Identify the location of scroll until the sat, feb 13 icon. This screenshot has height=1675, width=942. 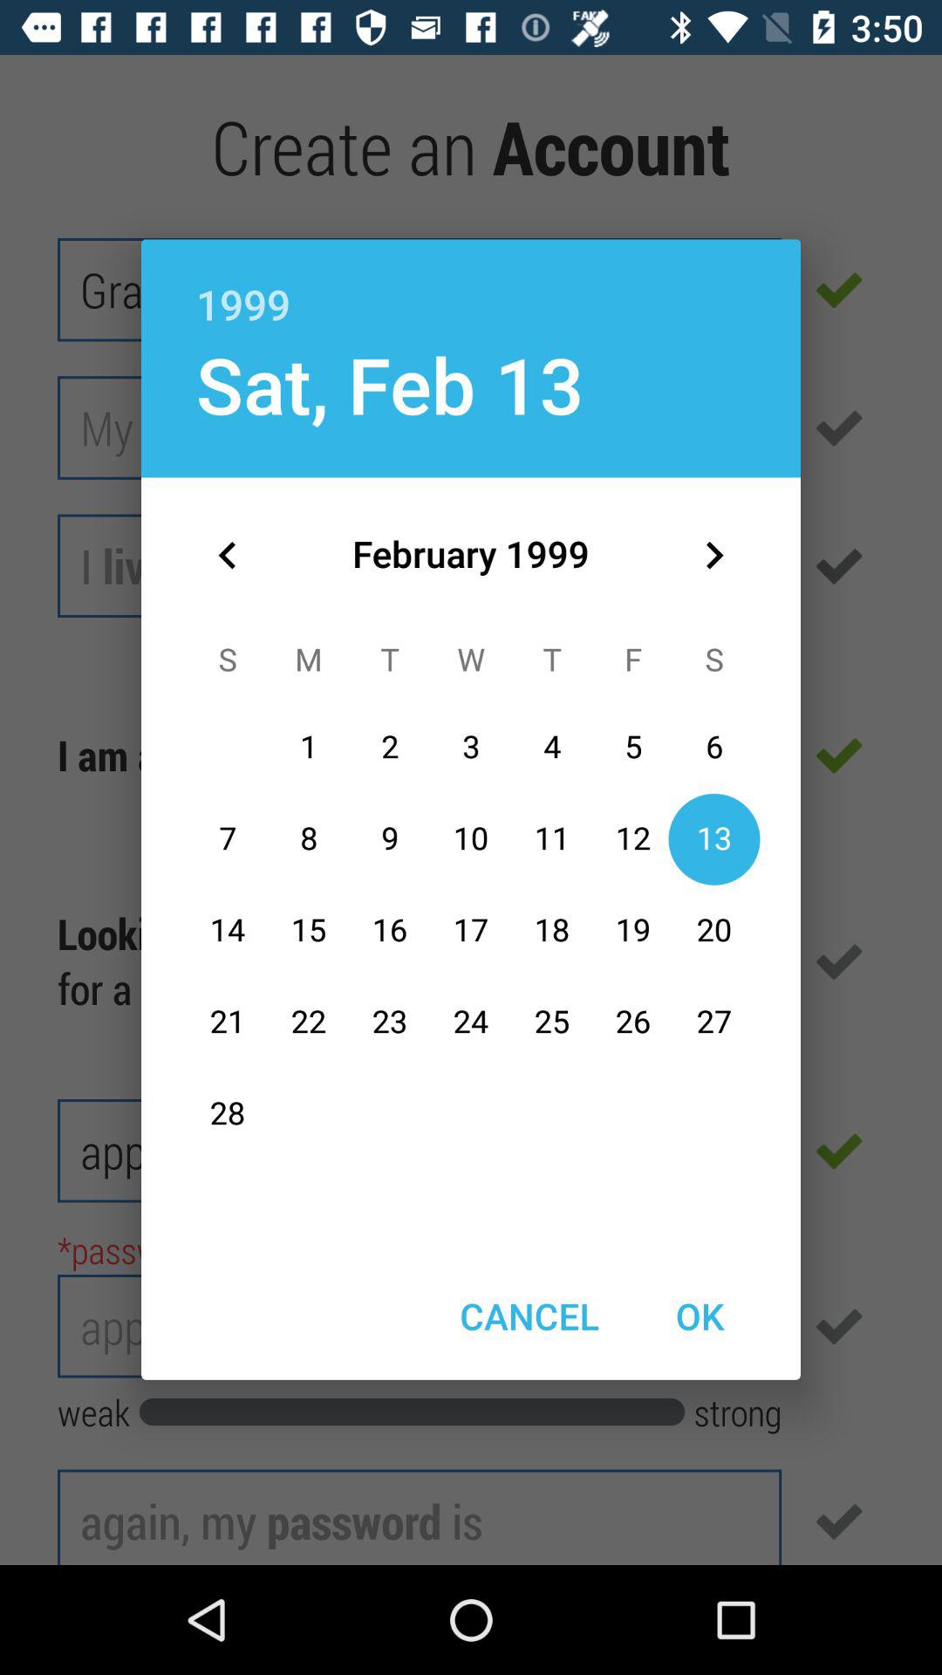
(389, 384).